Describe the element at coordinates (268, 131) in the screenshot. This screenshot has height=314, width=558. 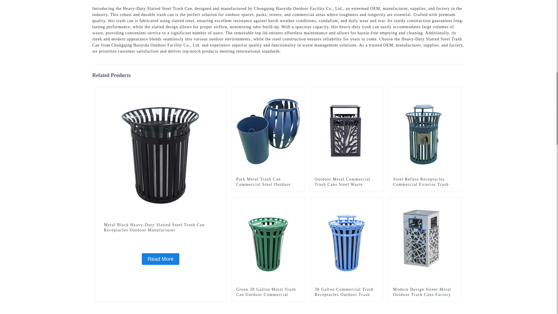
I see `Park Metal Trash Can Commercial Steel Outdoor Refuse Bins` at that location.